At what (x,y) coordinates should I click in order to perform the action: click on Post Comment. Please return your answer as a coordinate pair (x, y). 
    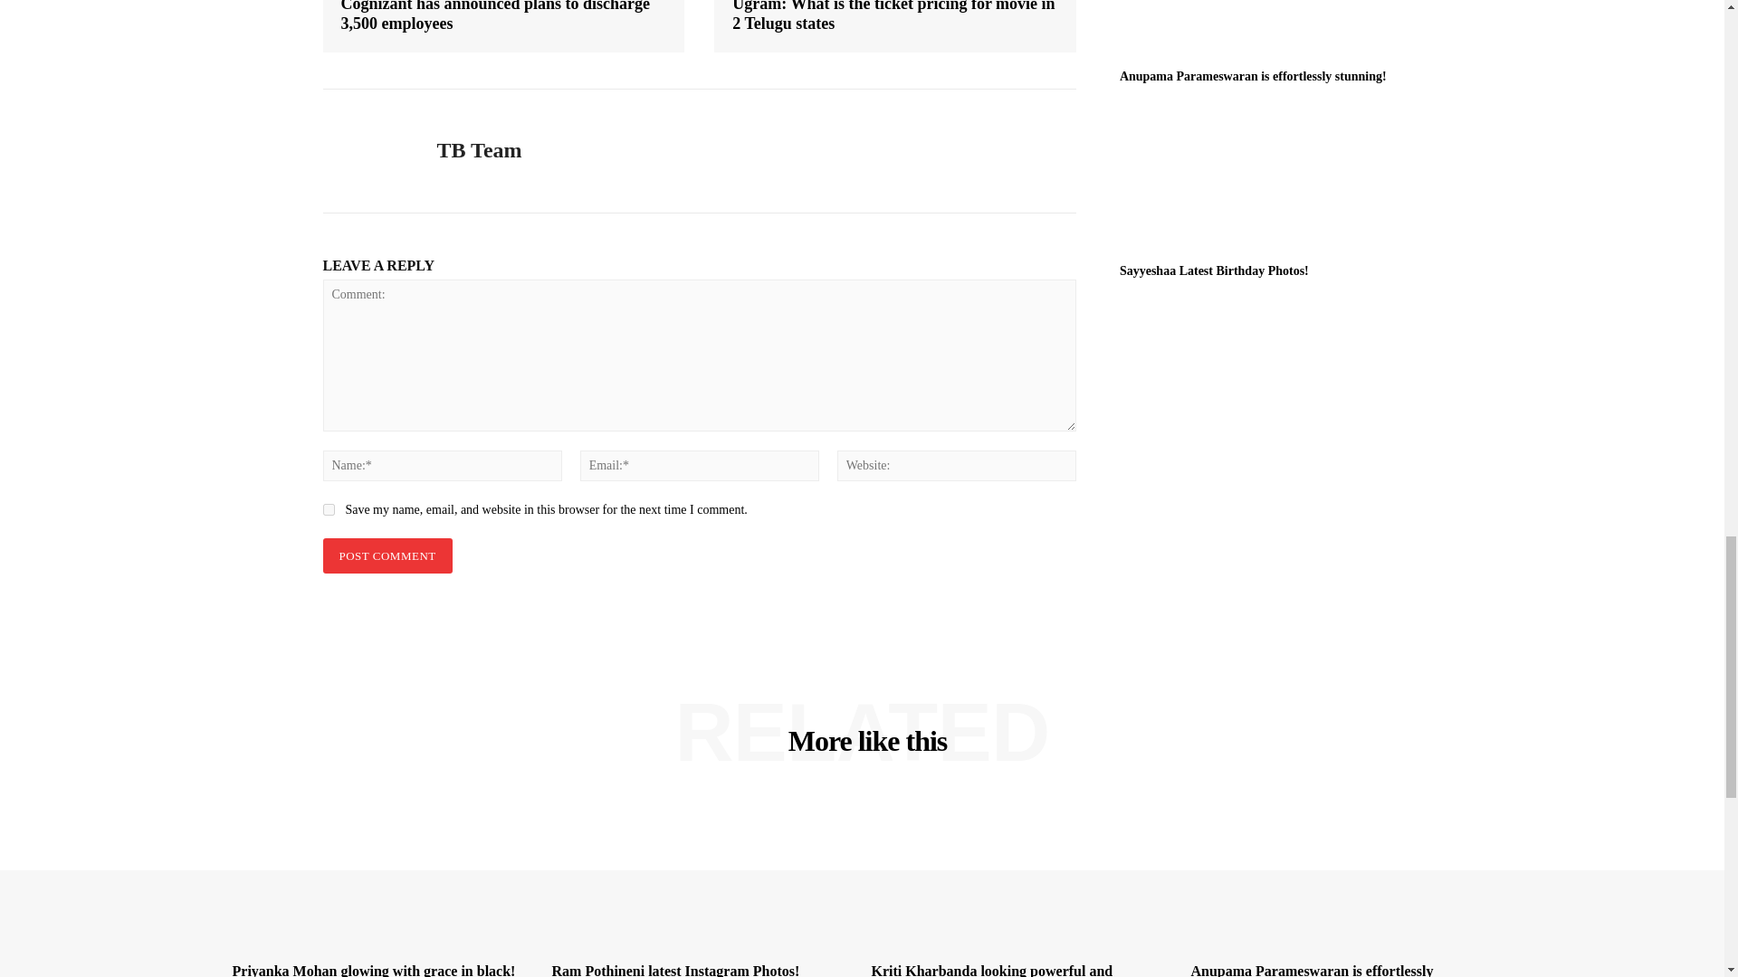
    Looking at the image, I should click on (387, 555).